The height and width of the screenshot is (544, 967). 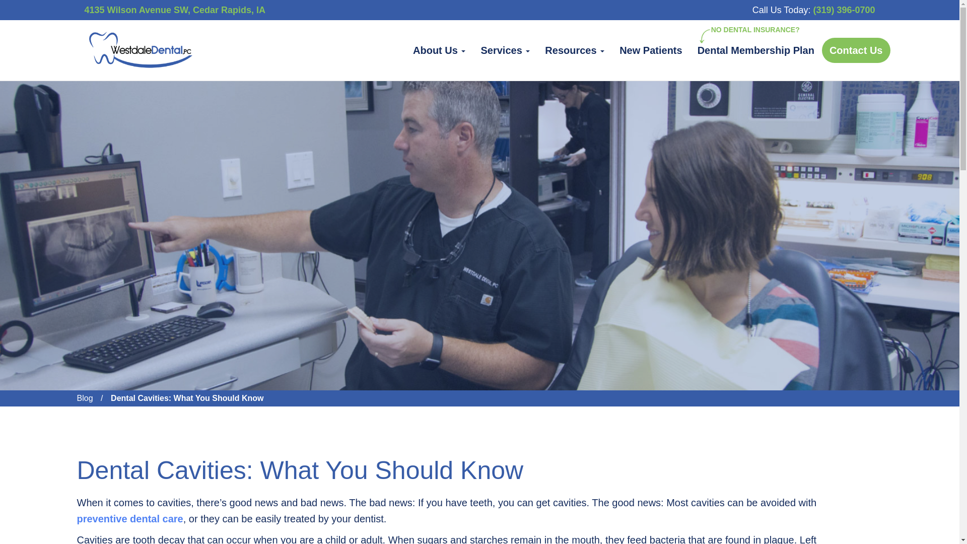 What do you see at coordinates (651, 50) in the screenshot?
I see `New Patients` at bounding box center [651, 50].